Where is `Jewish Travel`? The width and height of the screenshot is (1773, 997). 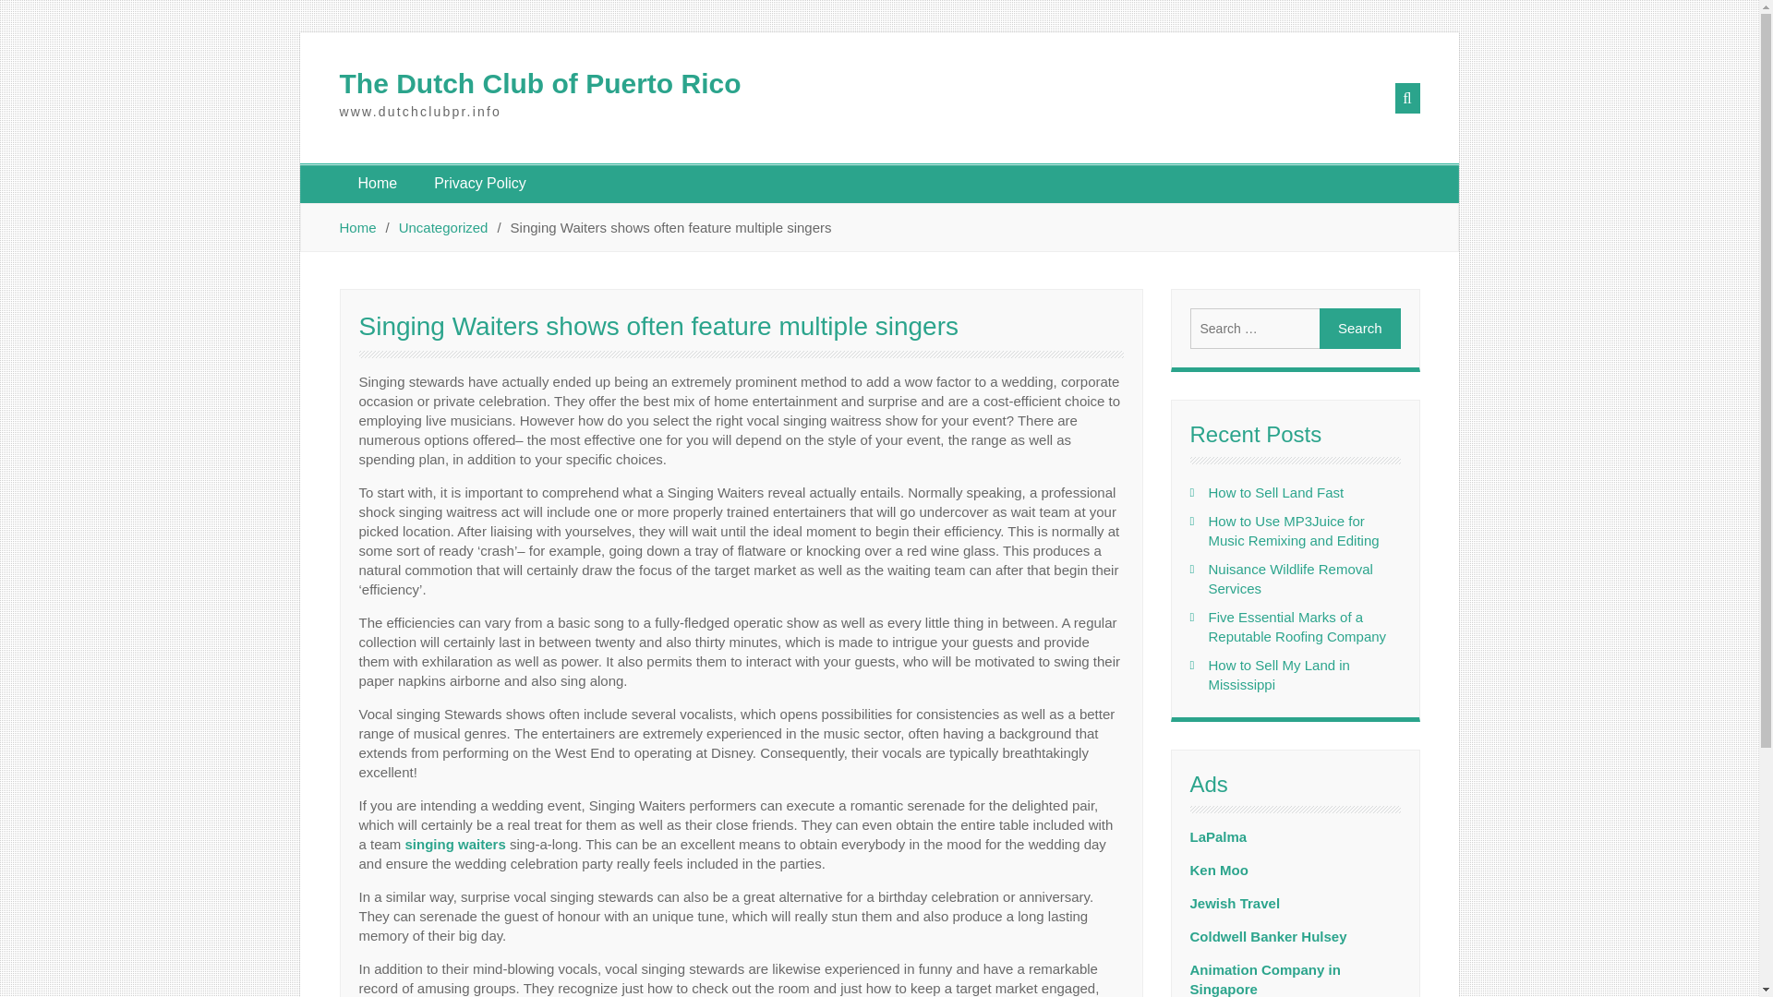
Jewish Travel is located at coordinates (1235, 903).